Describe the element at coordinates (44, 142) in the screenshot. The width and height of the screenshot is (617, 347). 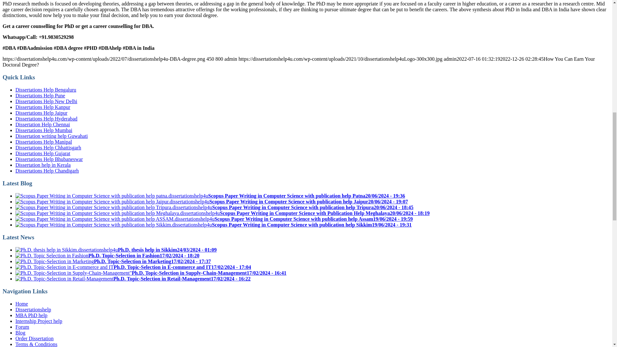
I see `Dissertations Help Manipal` at that location.